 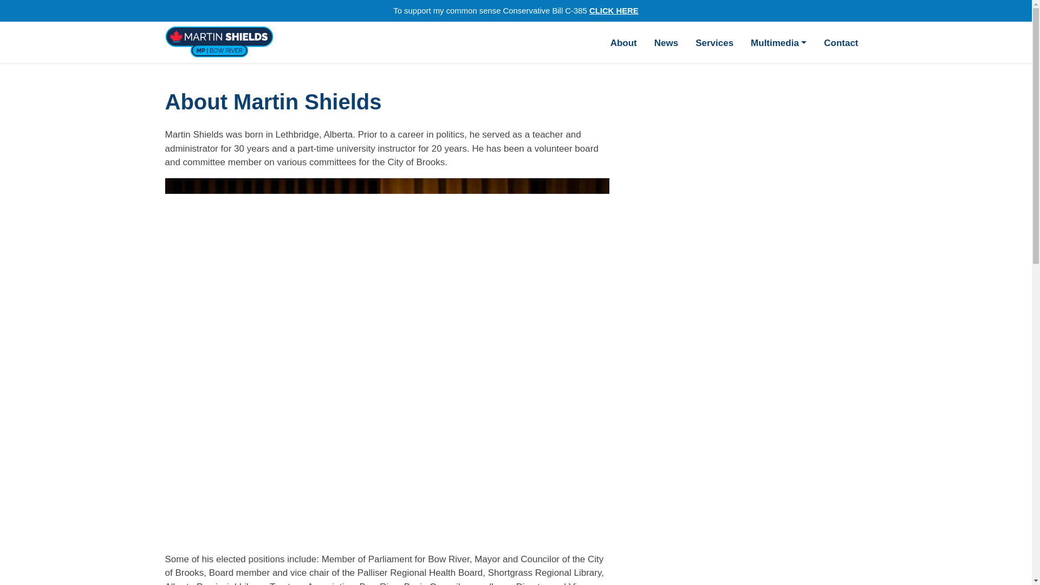 I want to click on Services, so click(x=714, y=42).